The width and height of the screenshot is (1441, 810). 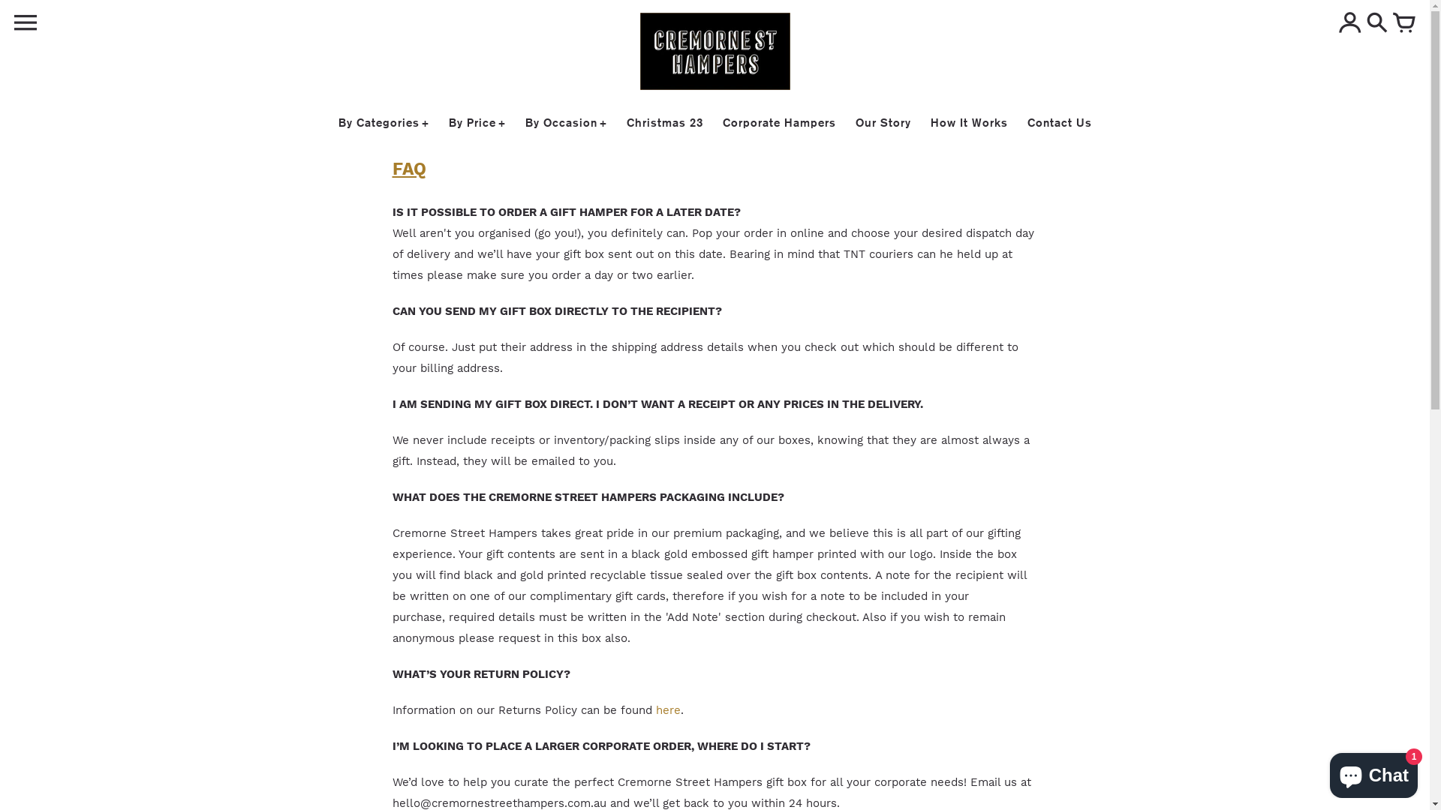 I want to click on By Categories, so click(x=383, y=123).